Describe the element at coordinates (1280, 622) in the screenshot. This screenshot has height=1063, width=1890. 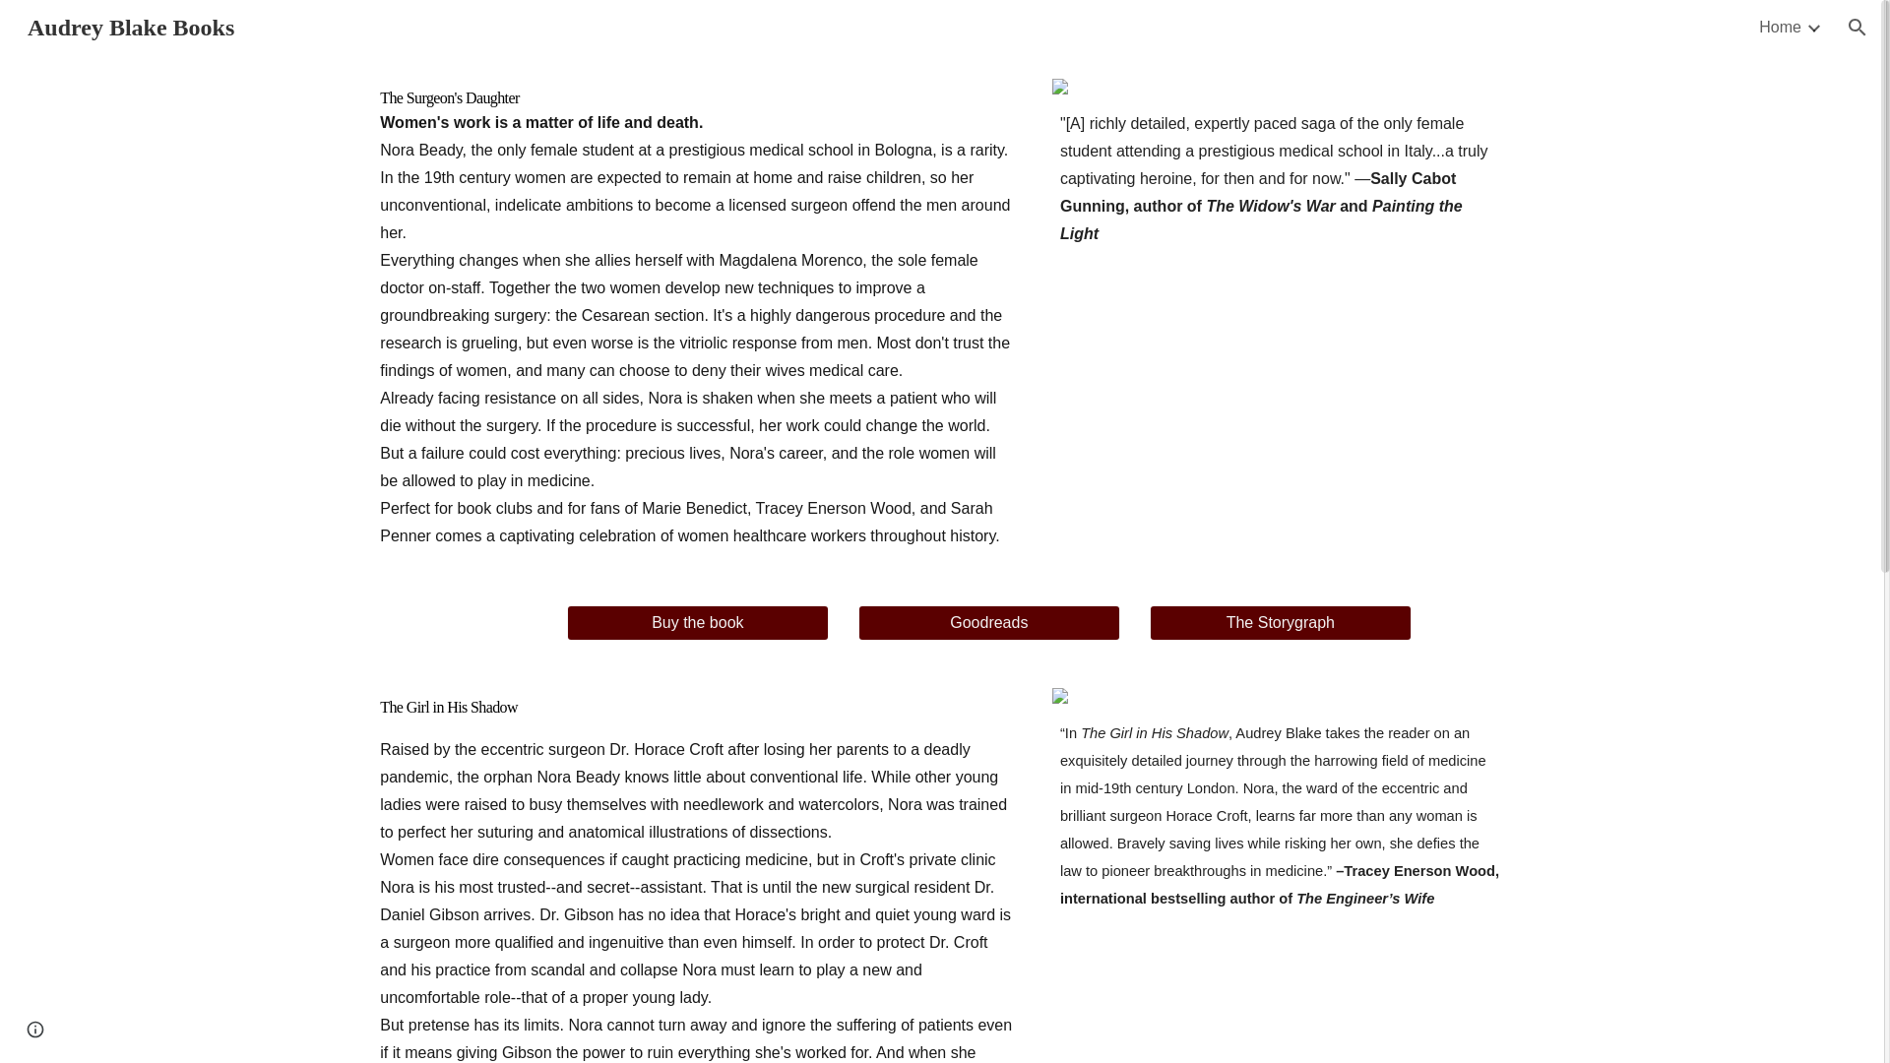
I see `The Storygraph` at that location.